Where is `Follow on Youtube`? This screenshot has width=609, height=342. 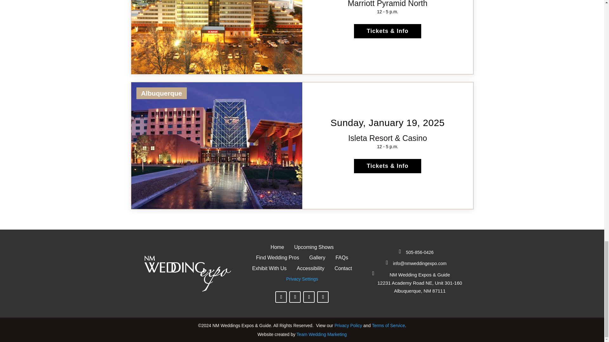 Follow on Youtube is located at coordinates (323, 297).